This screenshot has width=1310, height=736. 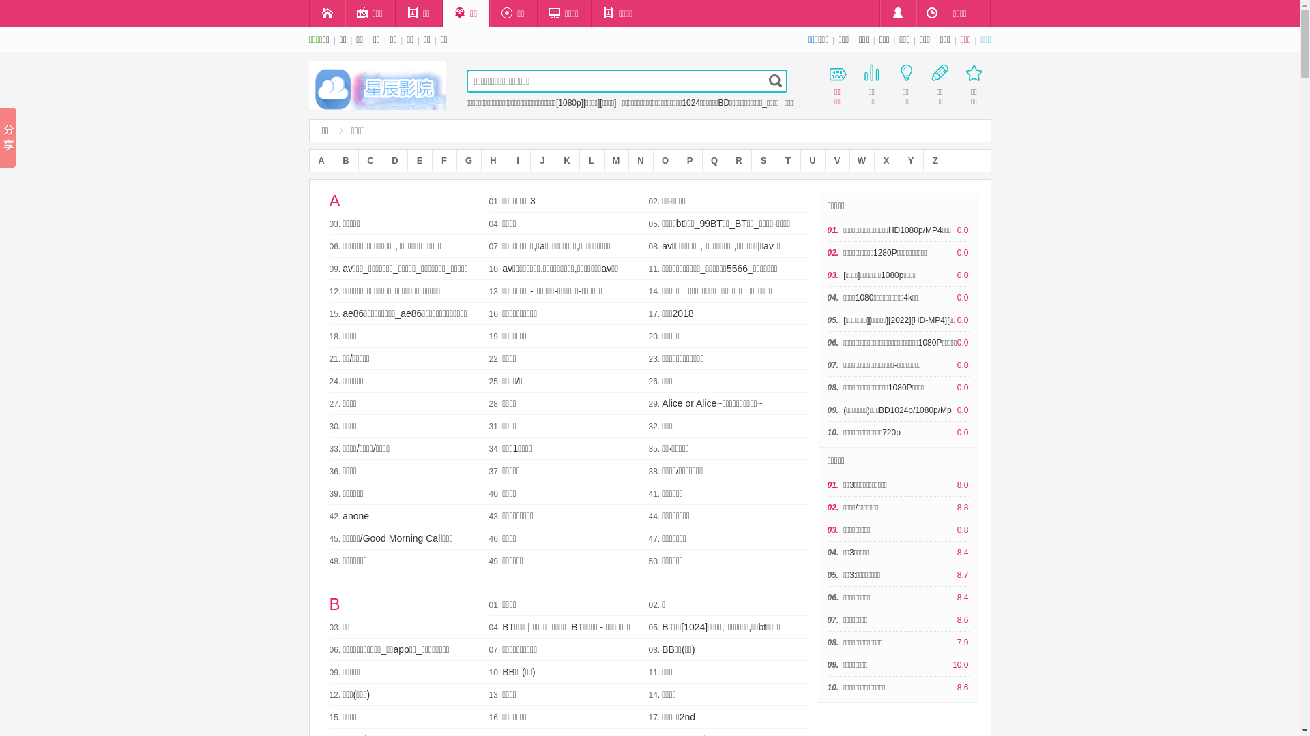 What do you see at coordinates (592, 161) in the screenshot?
I see `L` at bounding box center [592, 161].